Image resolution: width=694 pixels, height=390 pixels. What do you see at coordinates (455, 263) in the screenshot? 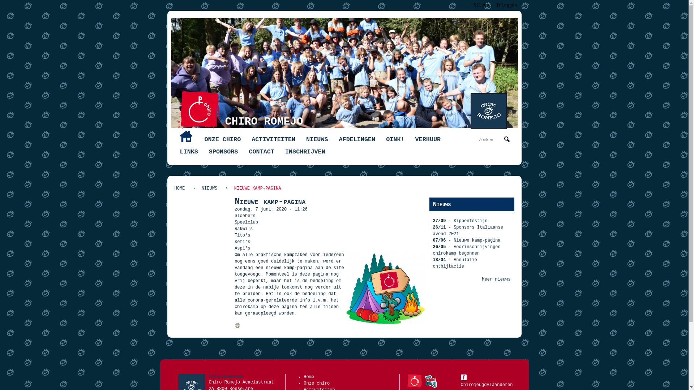
I see `Annulatie ontbijtactie` at bounding box center [455, 263].